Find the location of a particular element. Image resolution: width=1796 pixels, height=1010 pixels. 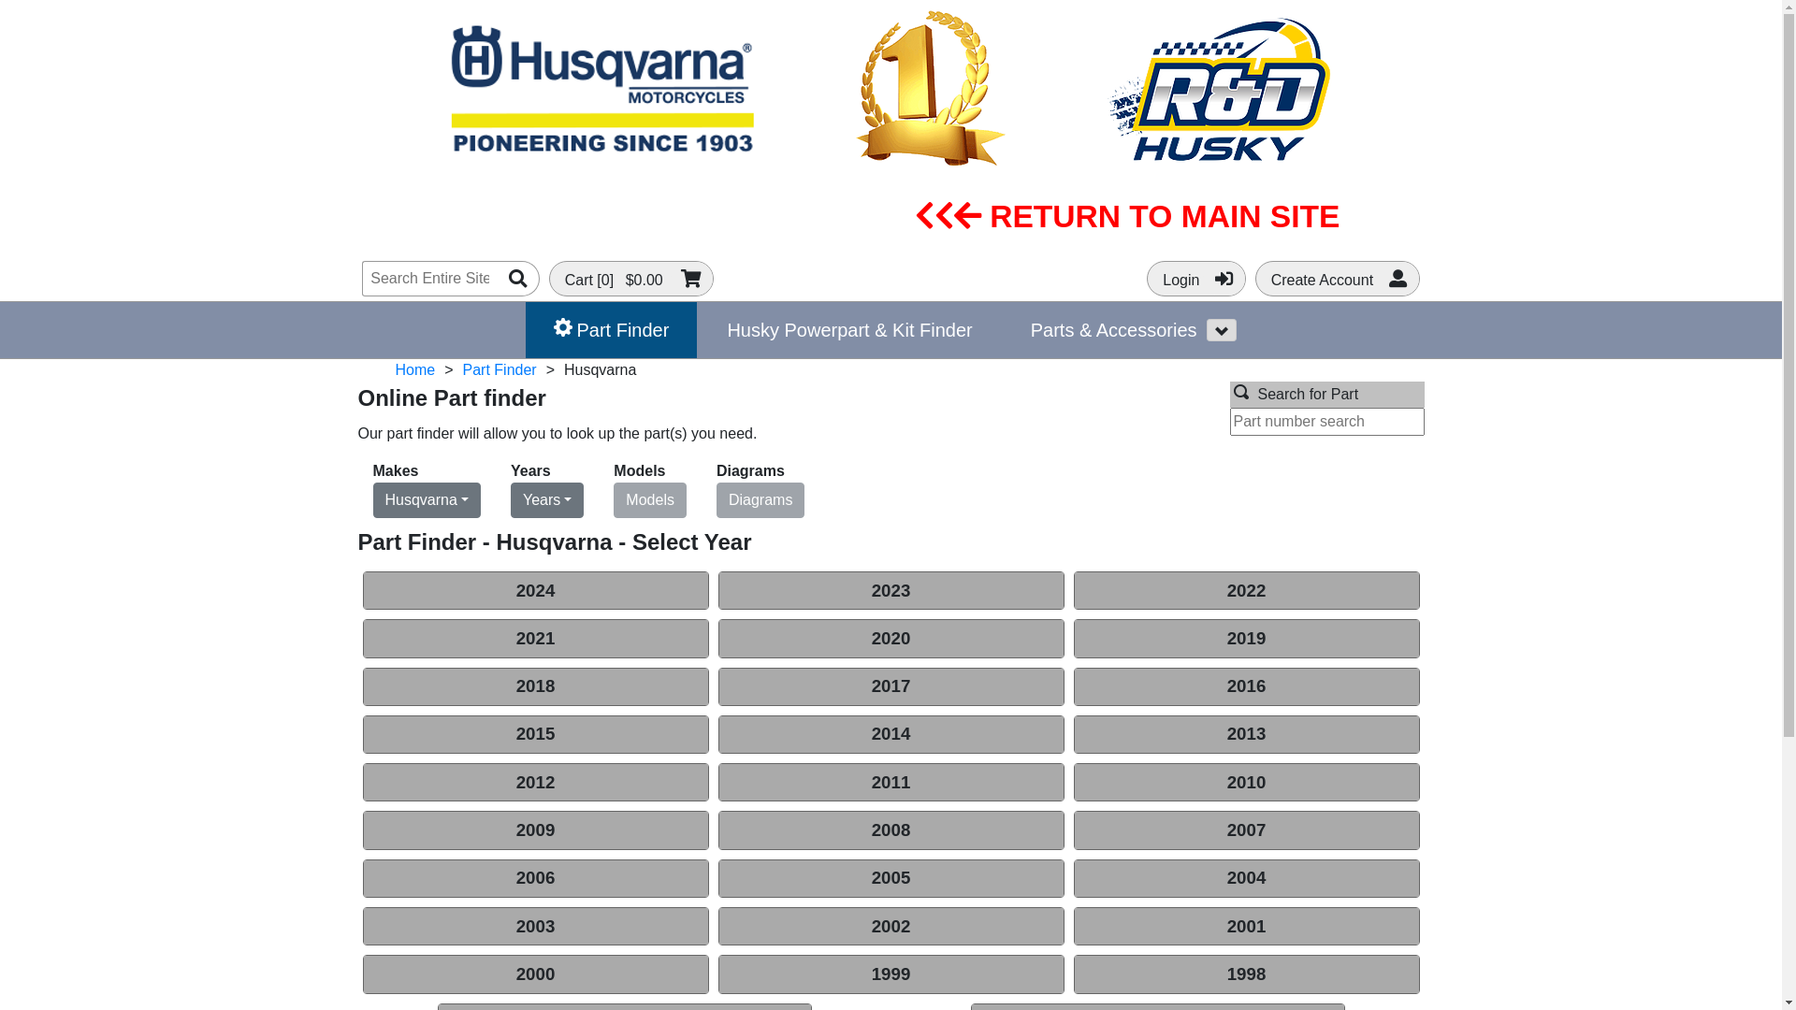

2005 is located at coordinates (891, 879).